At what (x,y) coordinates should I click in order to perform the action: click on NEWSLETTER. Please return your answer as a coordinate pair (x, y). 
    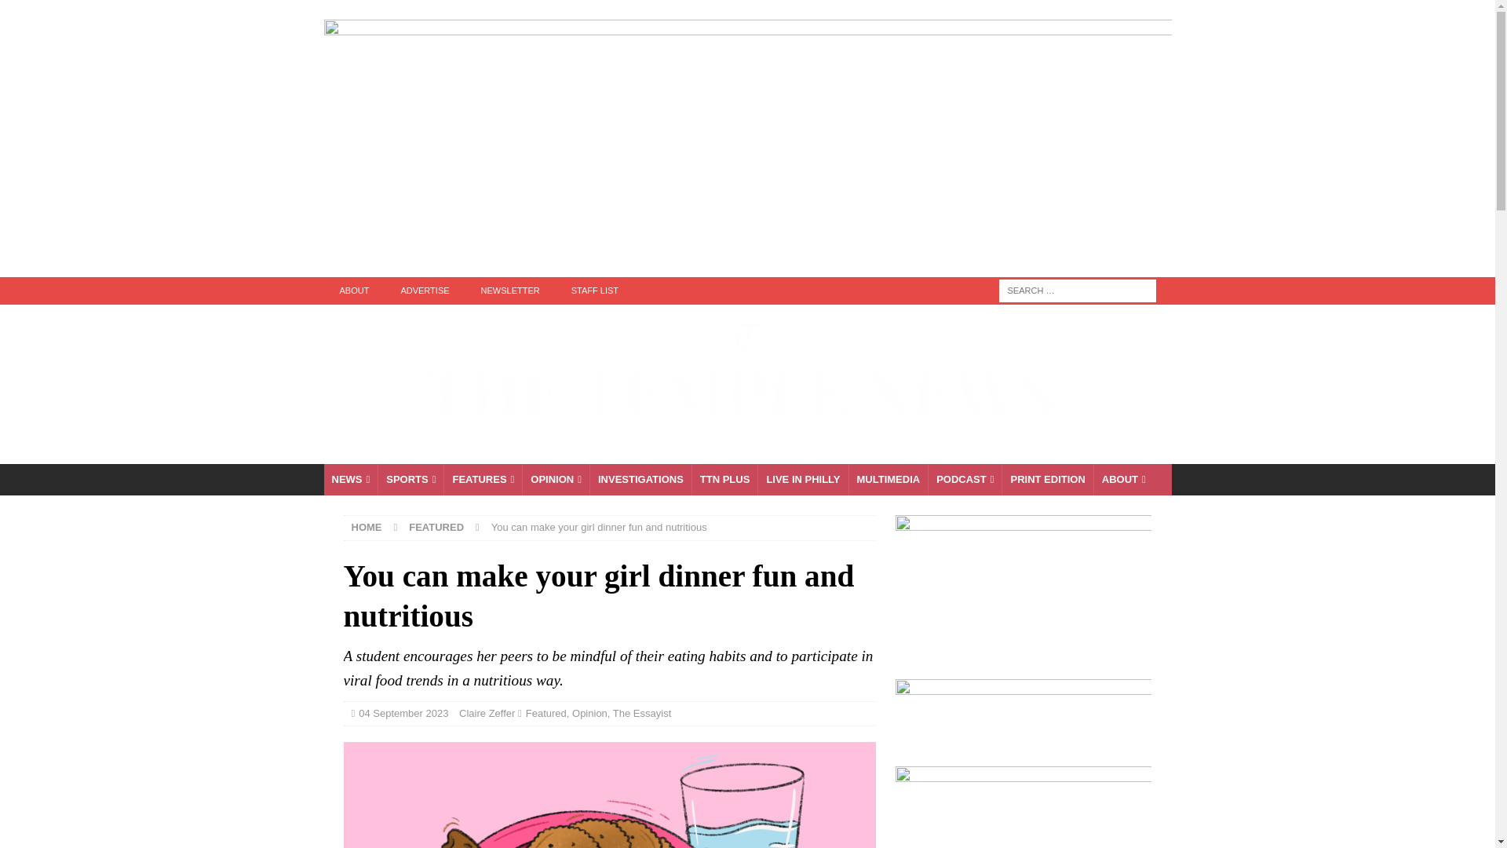
    Looking at the image, I should click on (510, 291).